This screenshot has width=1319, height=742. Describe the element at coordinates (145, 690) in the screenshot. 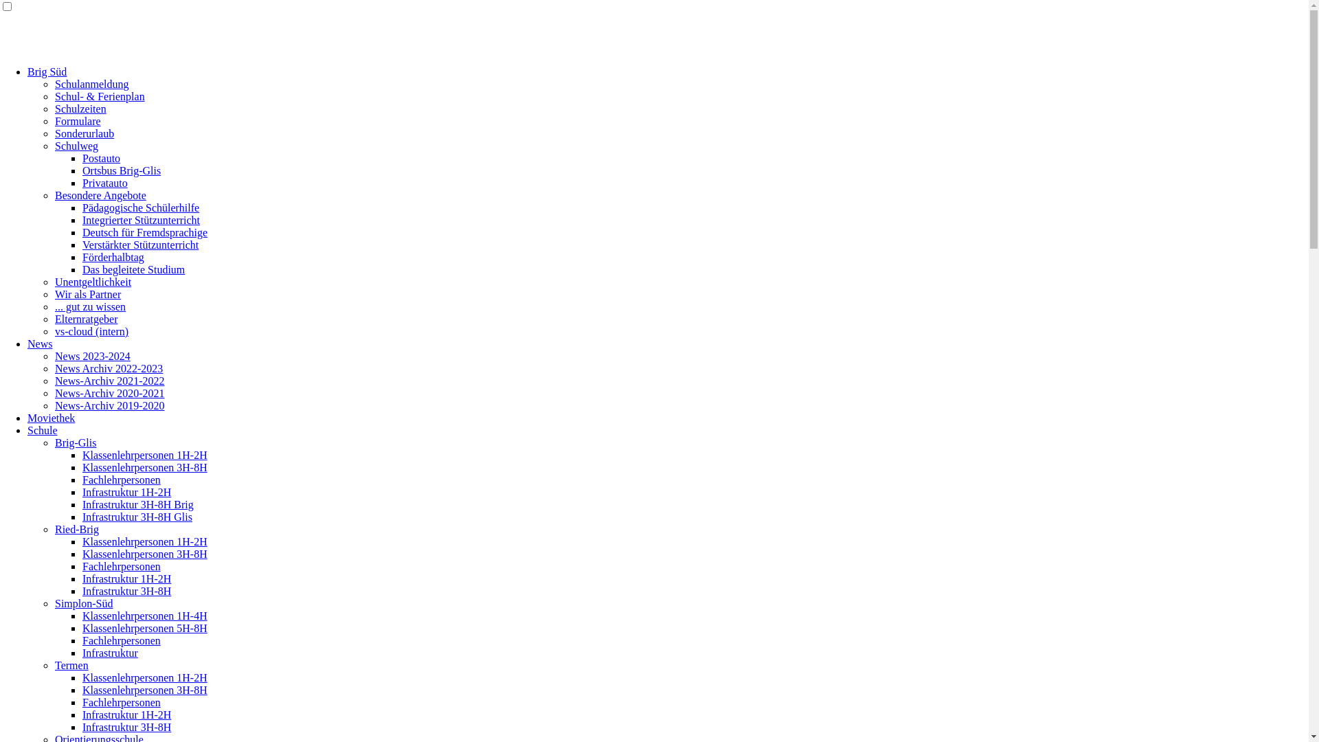

I see `Klassenlehrpersonen 3H-8H` at that location.